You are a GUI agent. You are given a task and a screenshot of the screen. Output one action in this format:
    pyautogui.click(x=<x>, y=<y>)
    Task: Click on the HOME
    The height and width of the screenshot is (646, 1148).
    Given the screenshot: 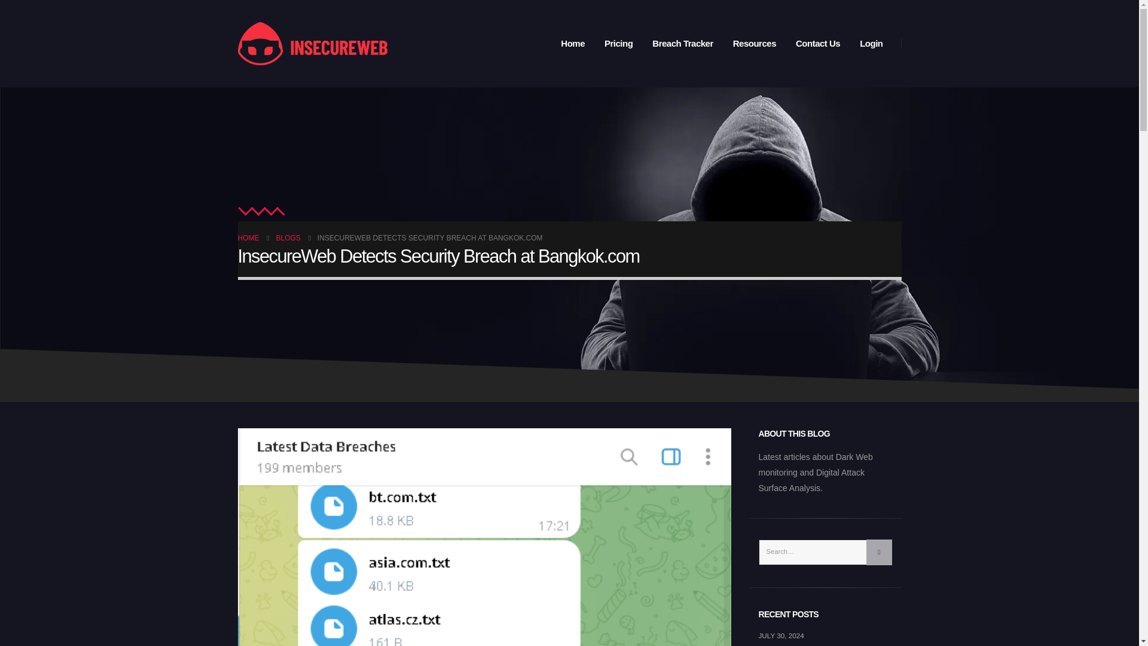 What is the action you would take?
    pyautogui.click(x=248, y=238)
    